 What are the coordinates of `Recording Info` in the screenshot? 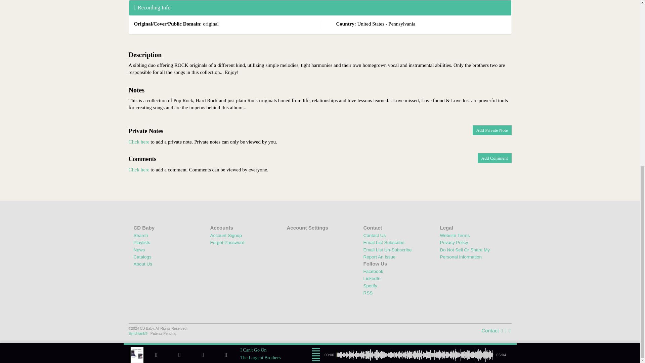 It's located at (152, 7).